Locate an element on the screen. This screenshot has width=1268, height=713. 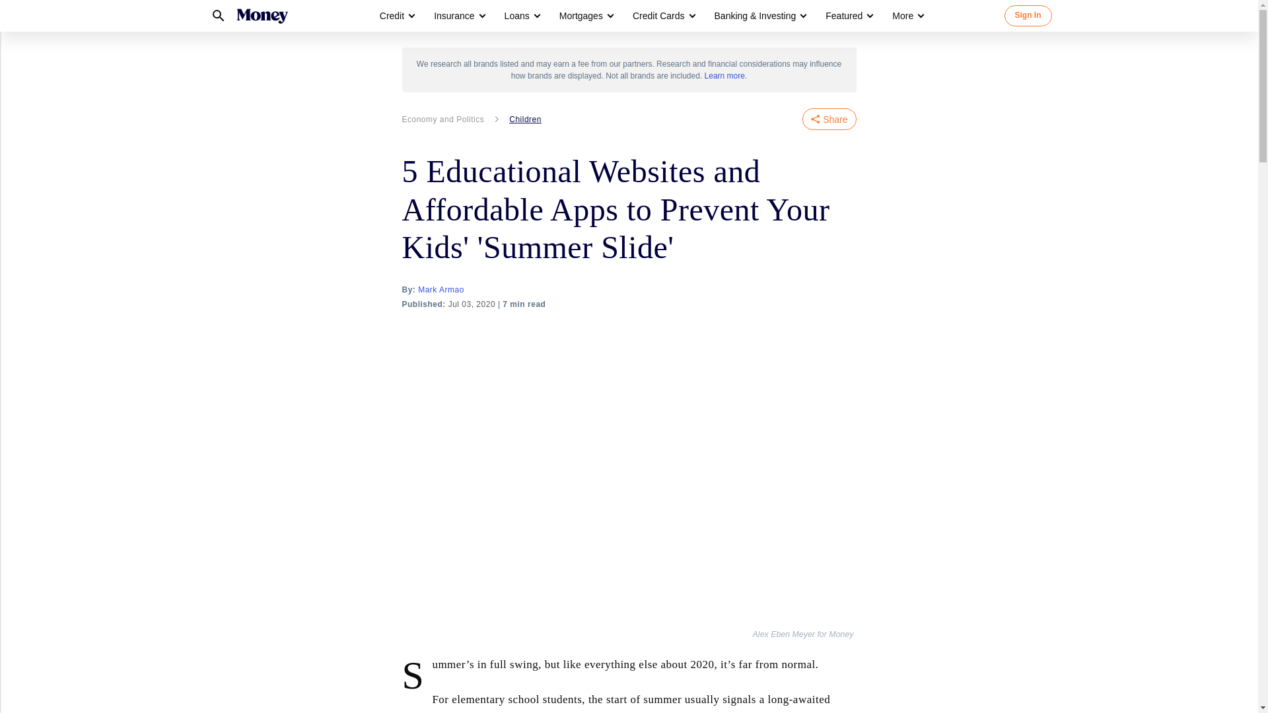
Insurance is located at coordinates (458, 16).